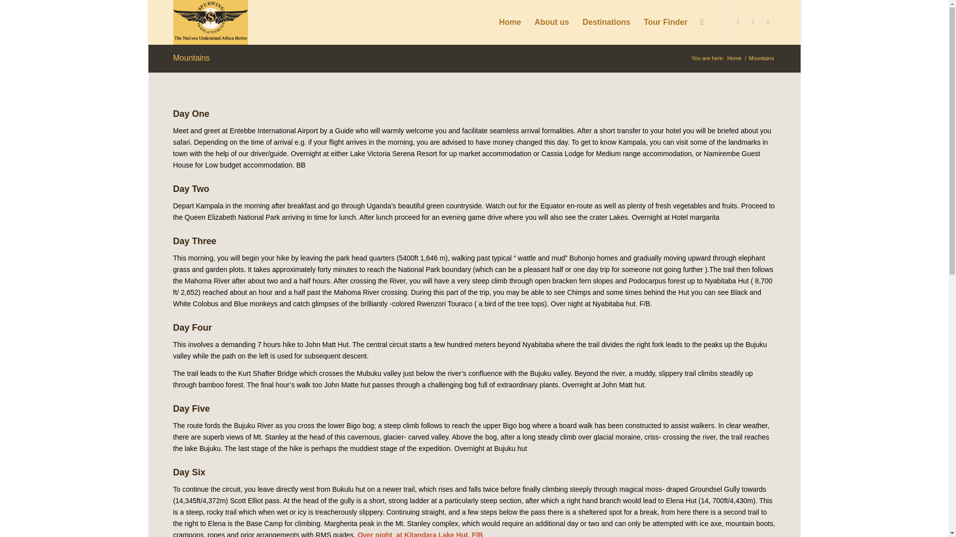  I want to click on logo, so click(210, 22).